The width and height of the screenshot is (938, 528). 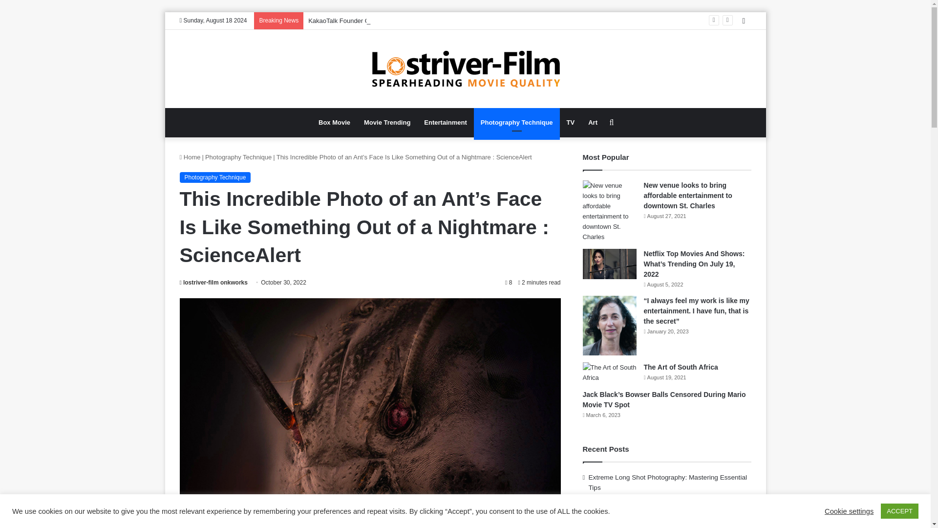 What do you see at coordinates (190, 157) in the screenshot?
I see `Home` at bounding box center [190, 157].